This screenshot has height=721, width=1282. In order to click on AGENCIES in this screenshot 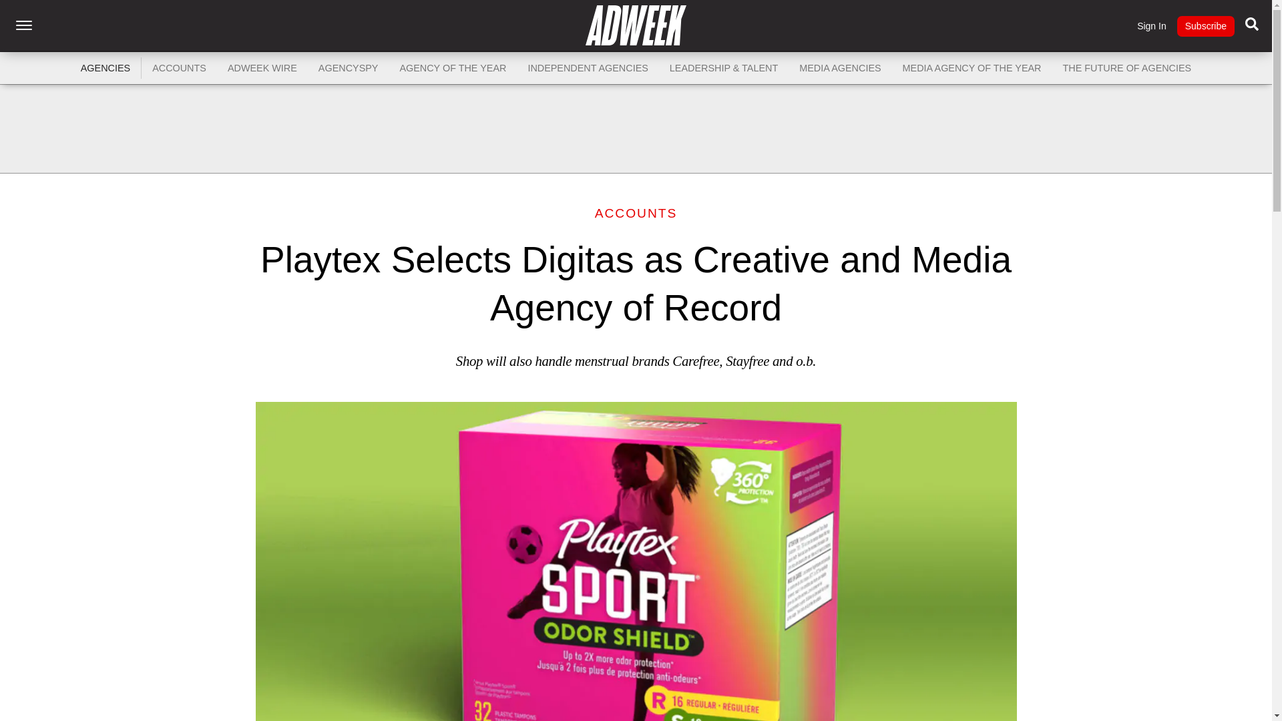, I will do `click(105, 68)`.